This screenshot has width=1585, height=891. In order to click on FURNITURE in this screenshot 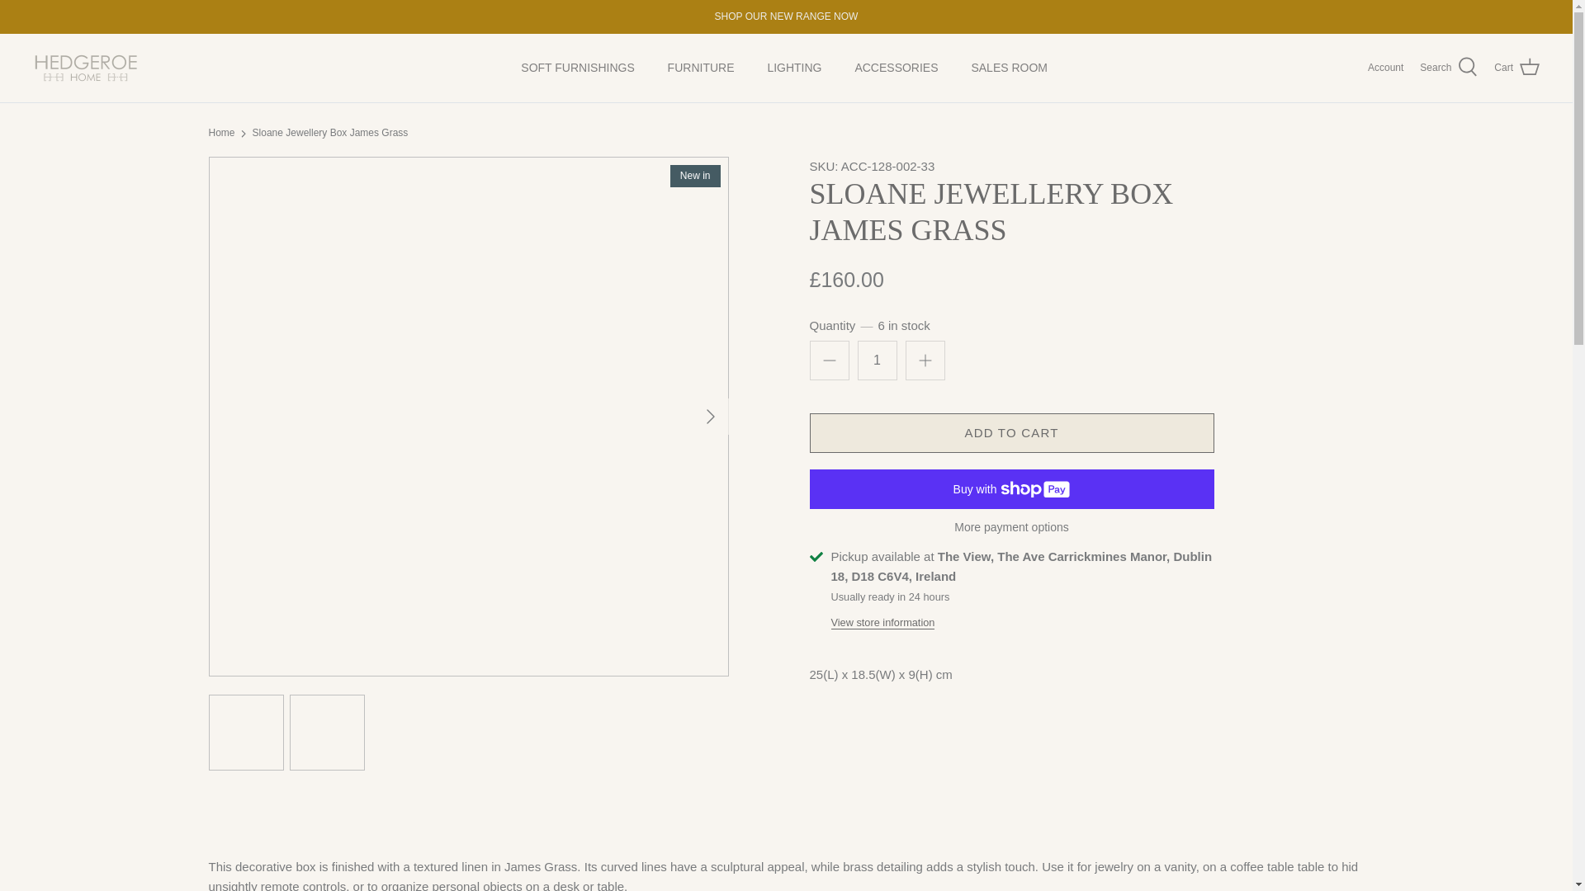, I will do `click(702, 68)`.